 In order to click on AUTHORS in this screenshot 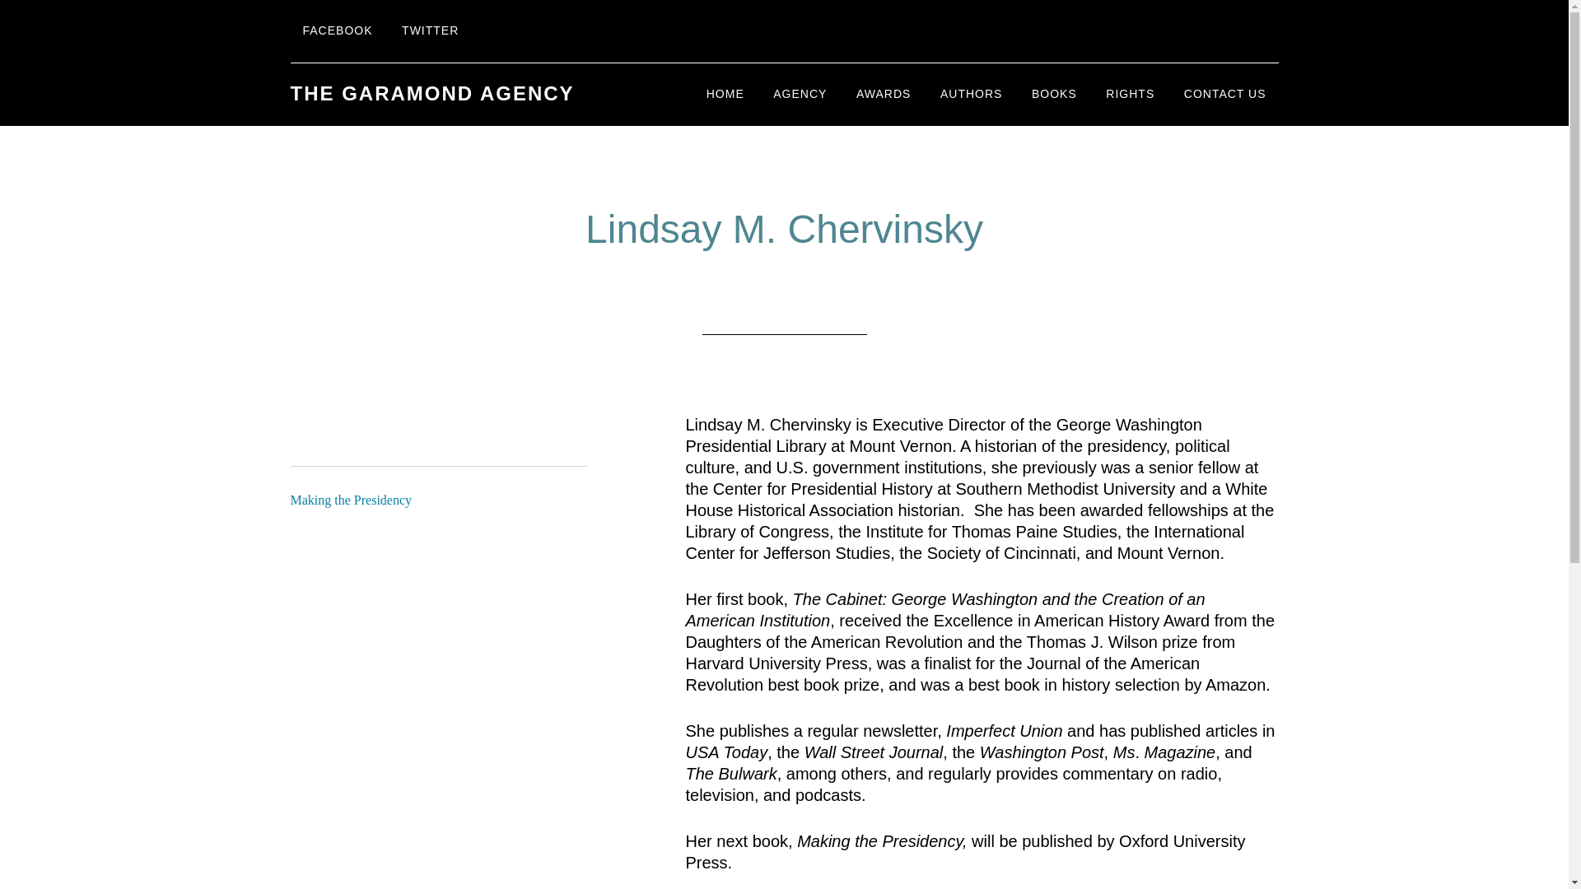, I will do `click(972, 94)`.